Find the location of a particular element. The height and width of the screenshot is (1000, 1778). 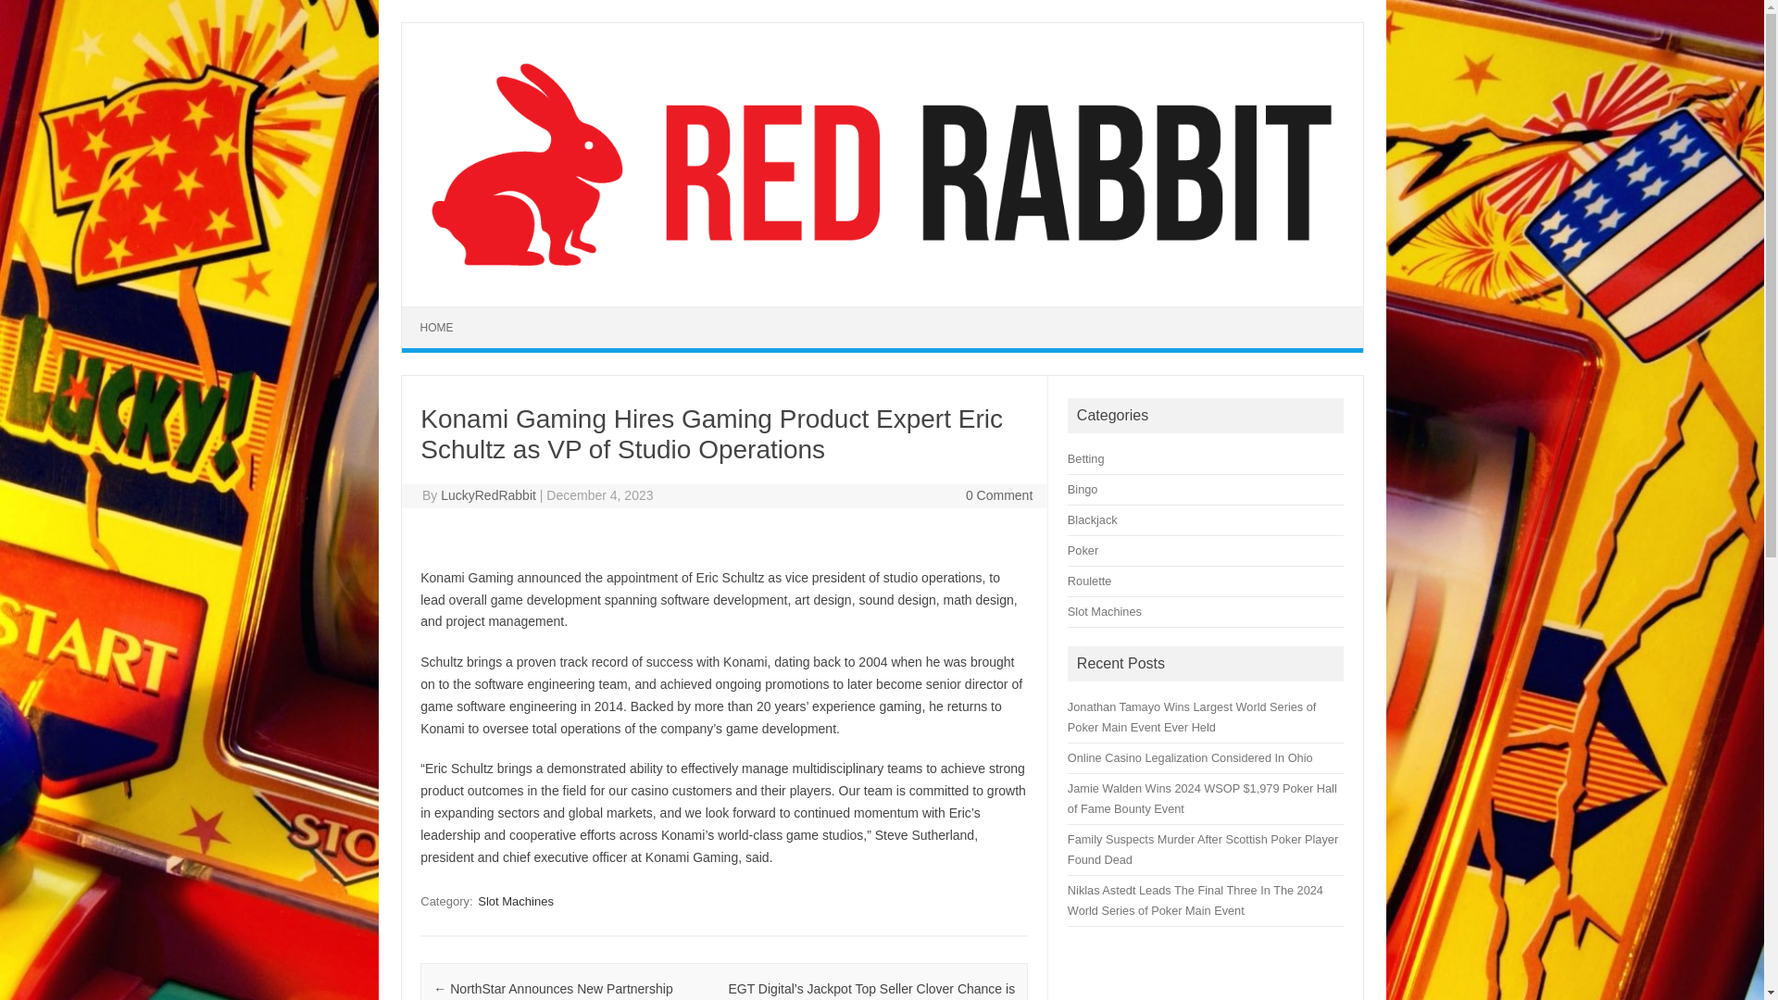

Slot Machines is located at coordinates (1104, 611).